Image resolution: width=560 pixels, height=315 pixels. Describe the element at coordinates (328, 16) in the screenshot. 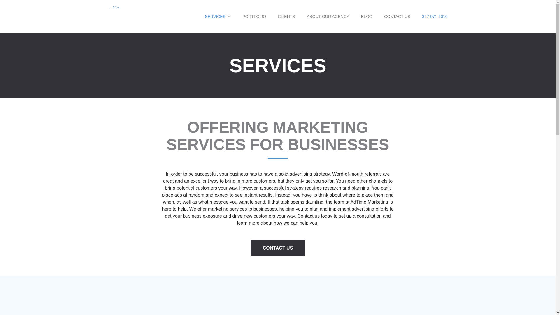

I see `ABOUT OUR AGENCY` at that location.